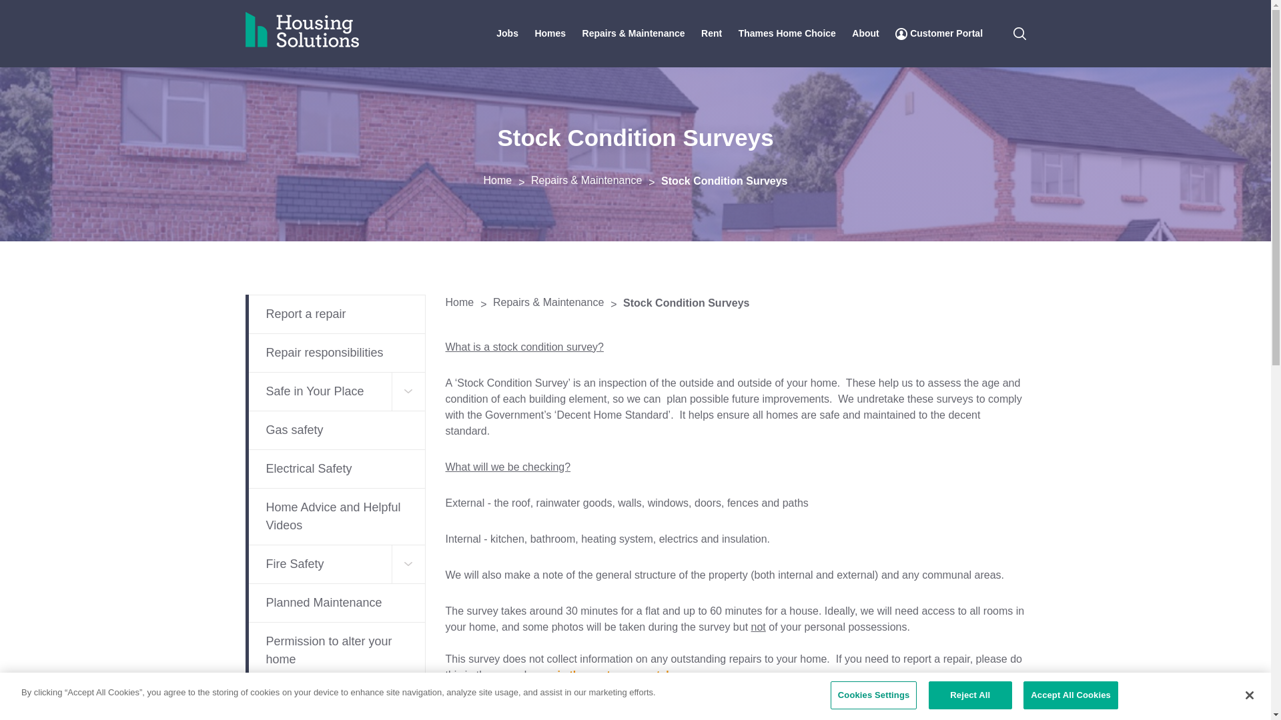 The width and height of the screenshot is (1281, 720). I want to click on Home, so click(506, 180).